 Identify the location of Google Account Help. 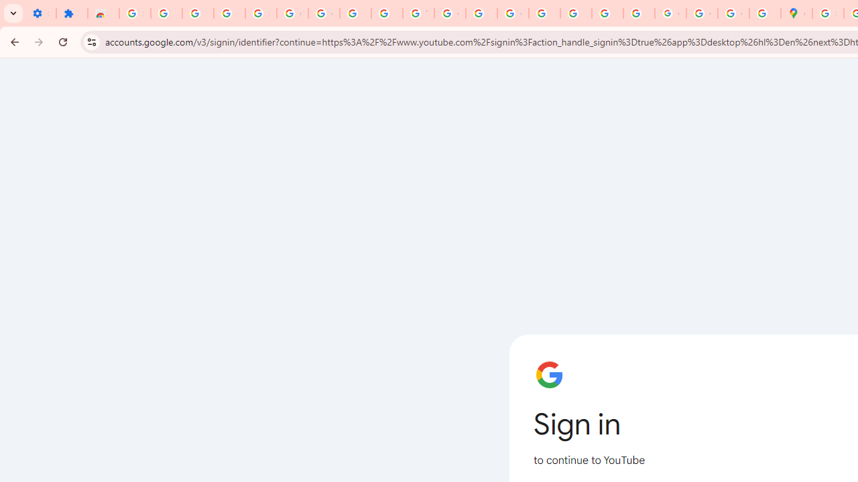
(292, 13).